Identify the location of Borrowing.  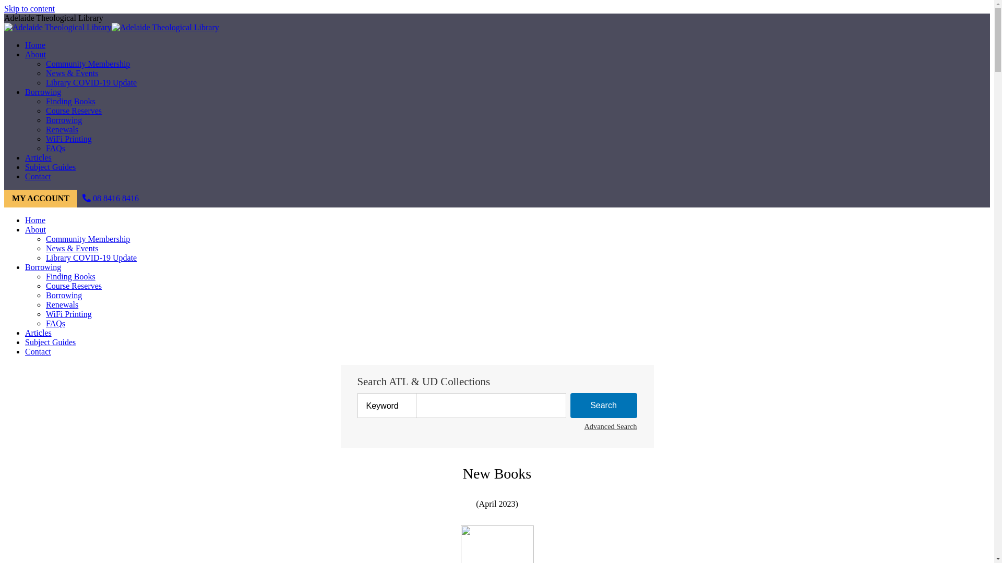
(64, 295).